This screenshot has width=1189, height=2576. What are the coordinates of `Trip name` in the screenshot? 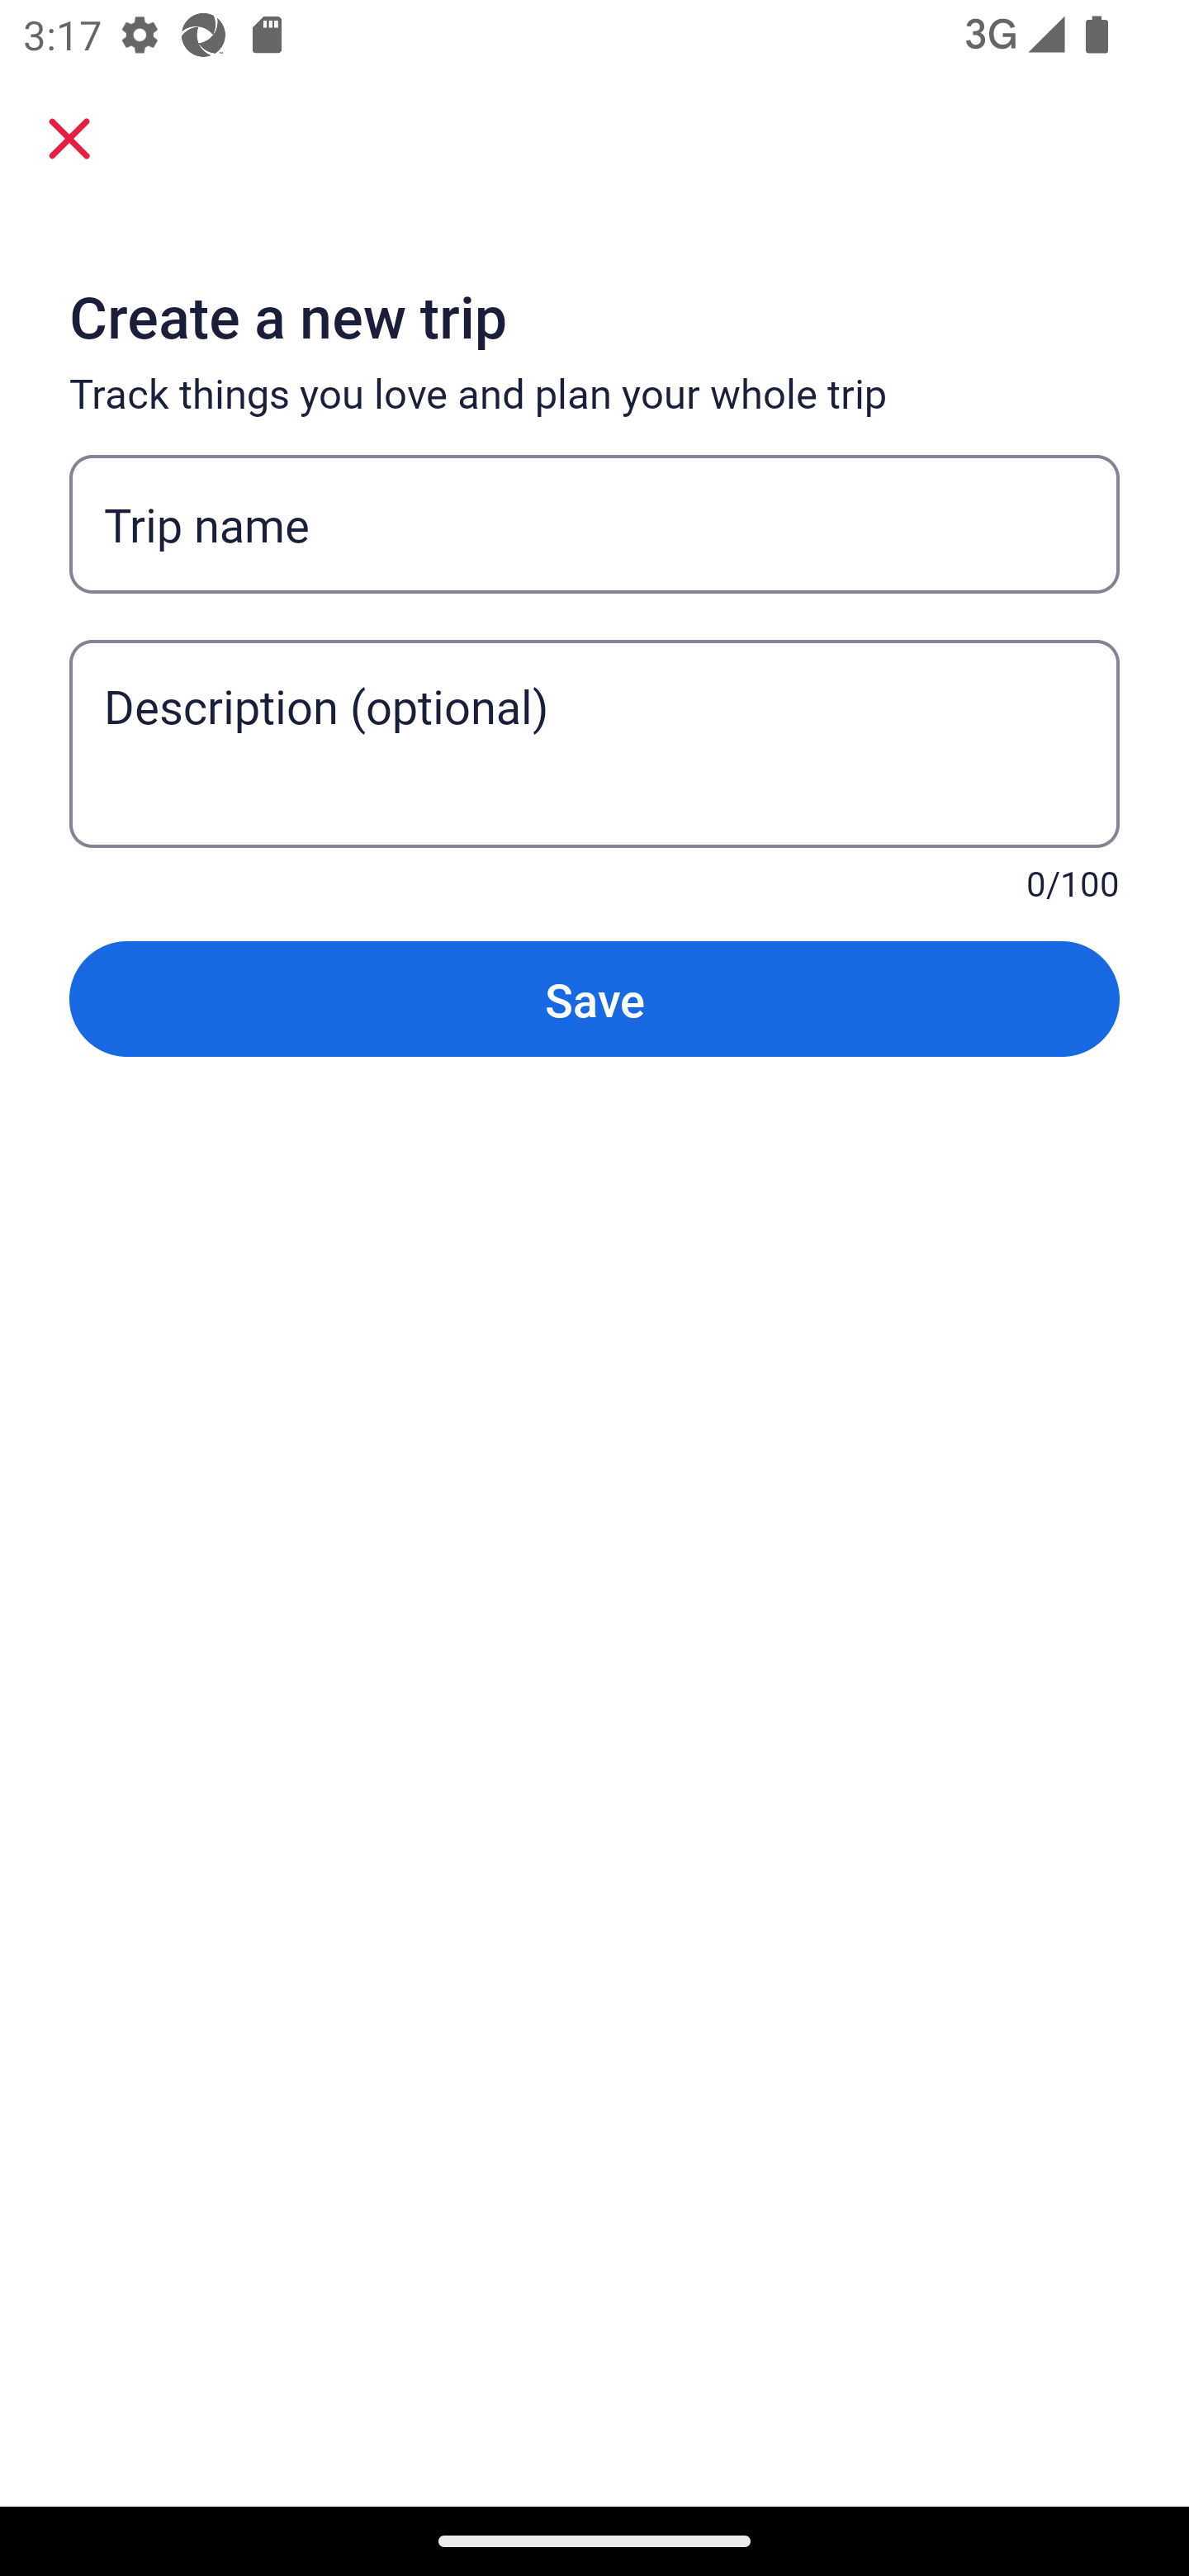 It's located at (594, 523).